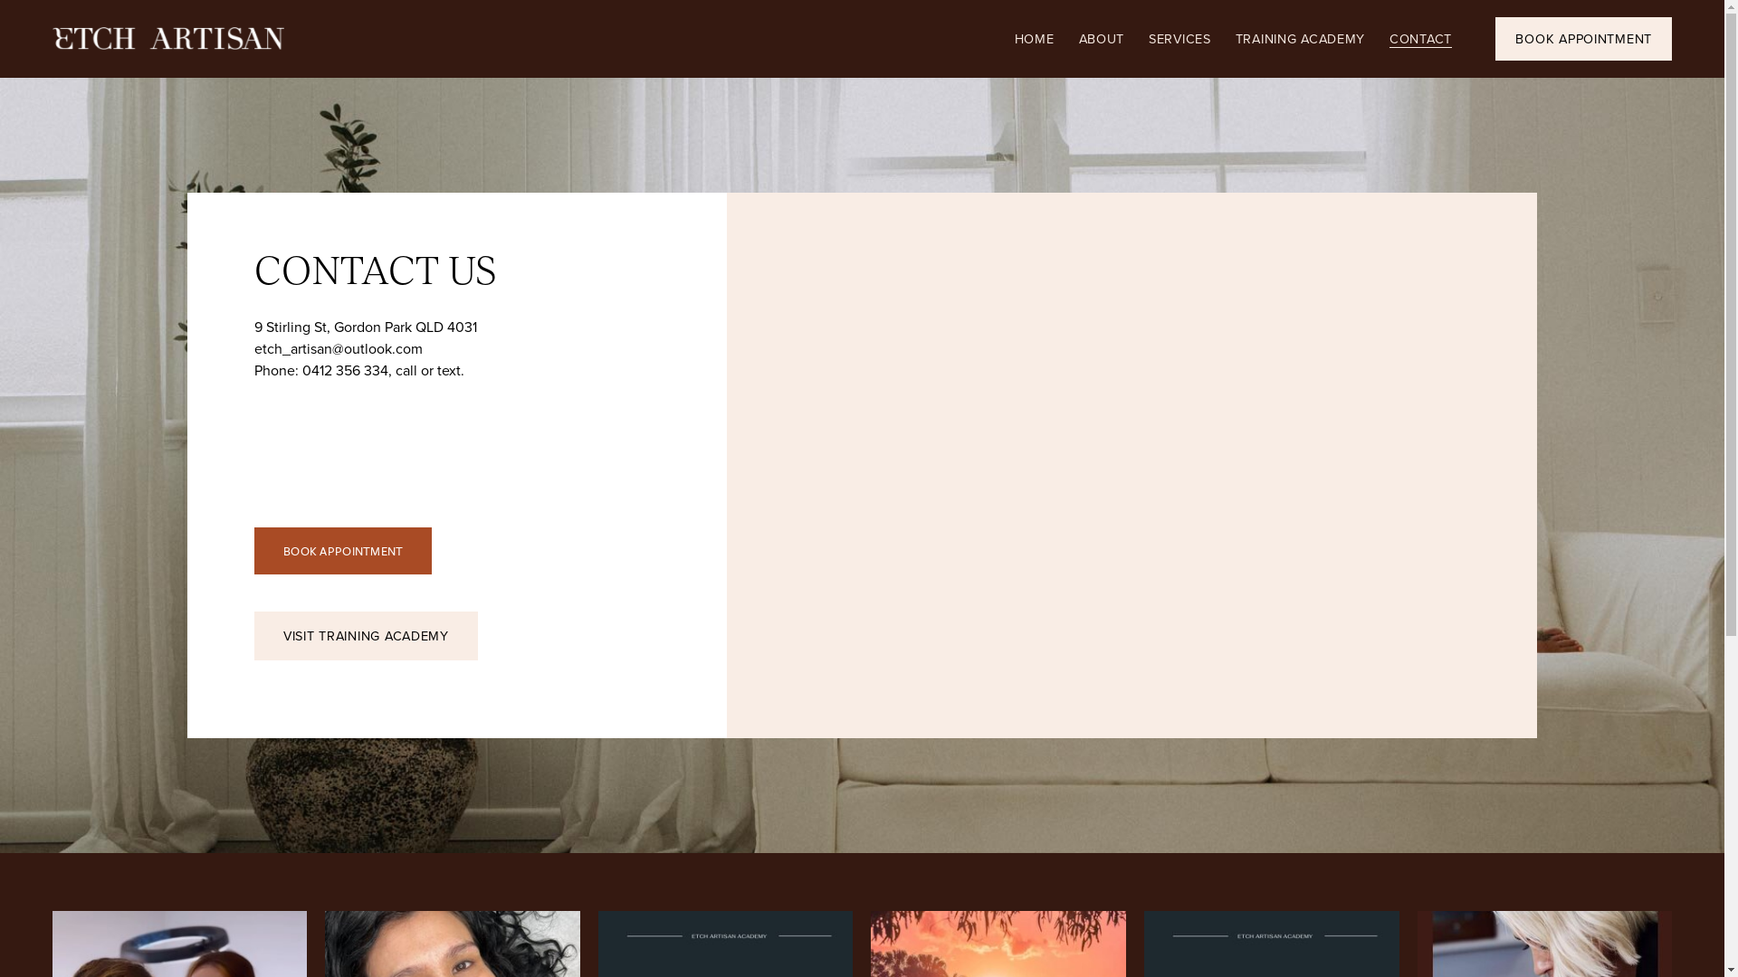  I want to click on etch_artisan@outlook.com, so click(339, 348).